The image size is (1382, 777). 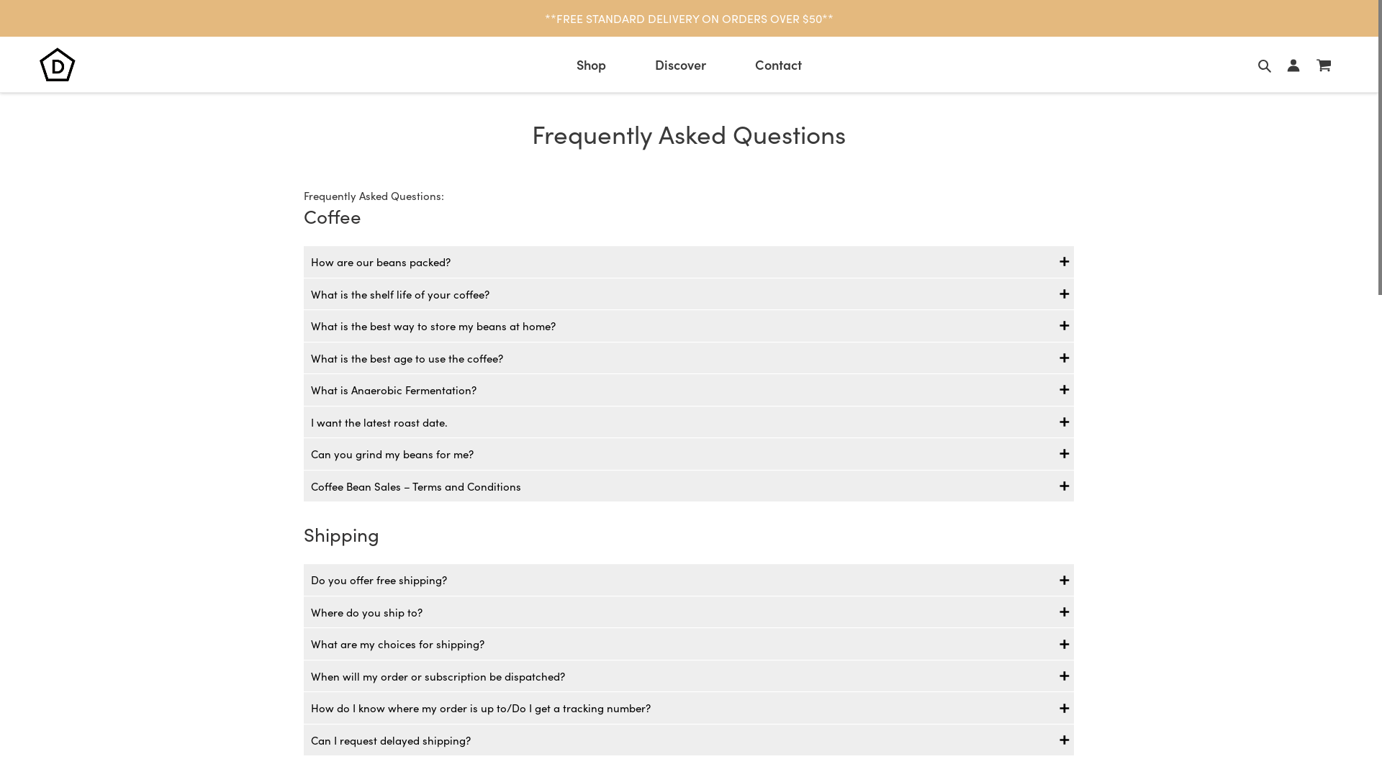 I want to click on **FREE STANDARD DELIVERY ON ORDERS OVER $50**, so click(x=690, y=18).